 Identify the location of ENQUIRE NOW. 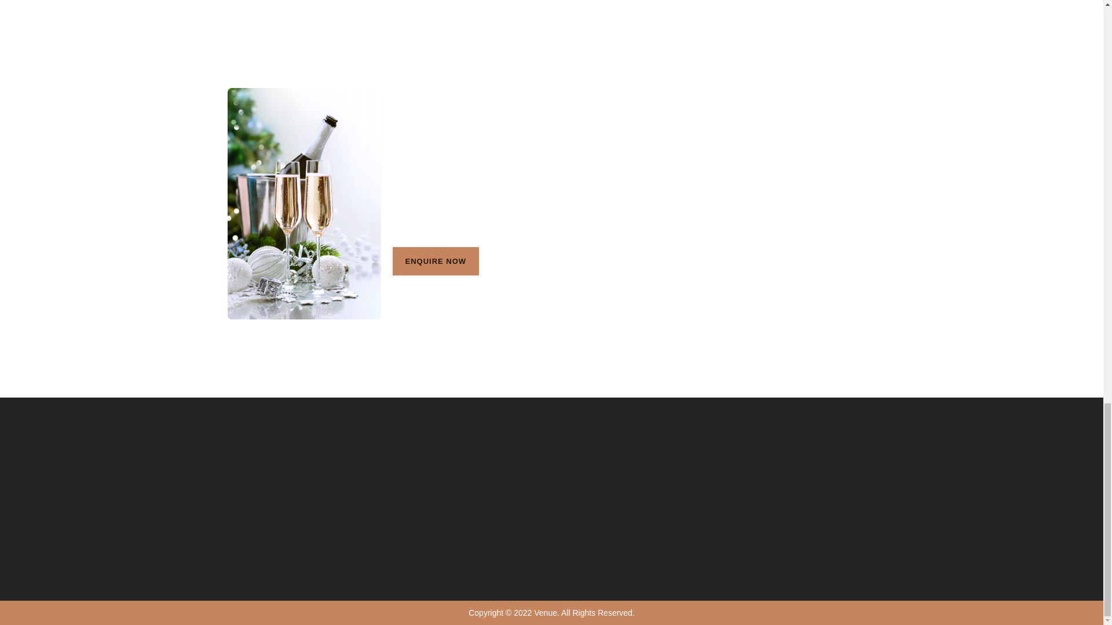
(436, 261).